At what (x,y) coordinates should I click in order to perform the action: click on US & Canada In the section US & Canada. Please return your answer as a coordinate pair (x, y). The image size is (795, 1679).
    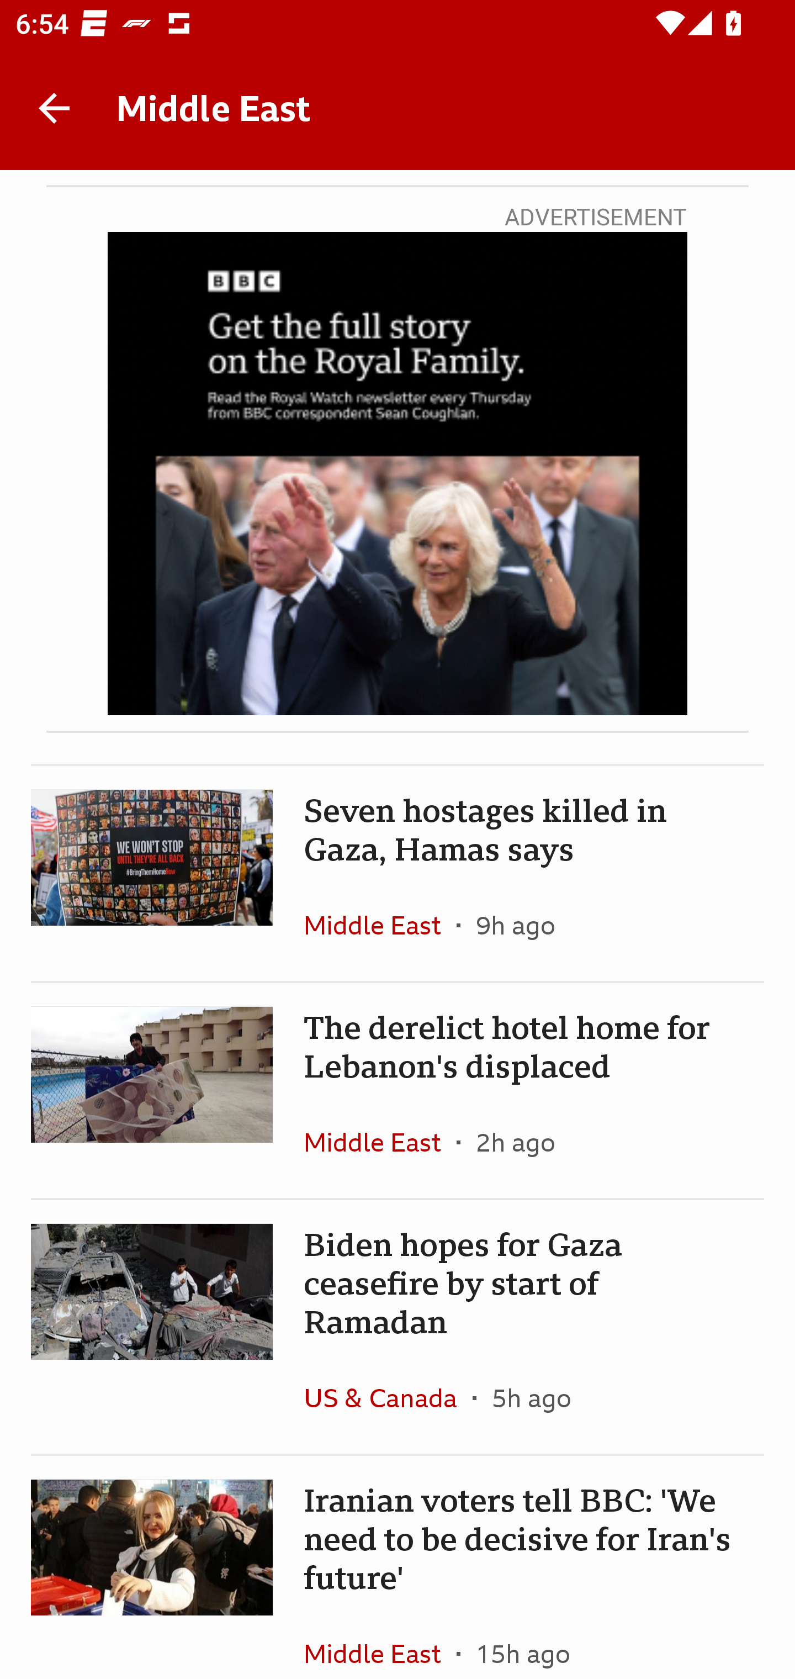
    Looking at the image, I should click on (388, 1397).